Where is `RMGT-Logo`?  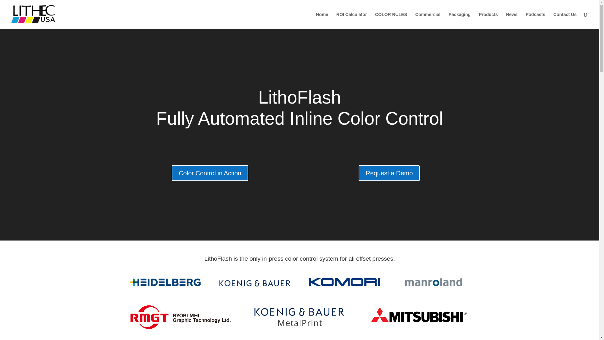
RMGT-Logo is located at coordinates (180, 317).